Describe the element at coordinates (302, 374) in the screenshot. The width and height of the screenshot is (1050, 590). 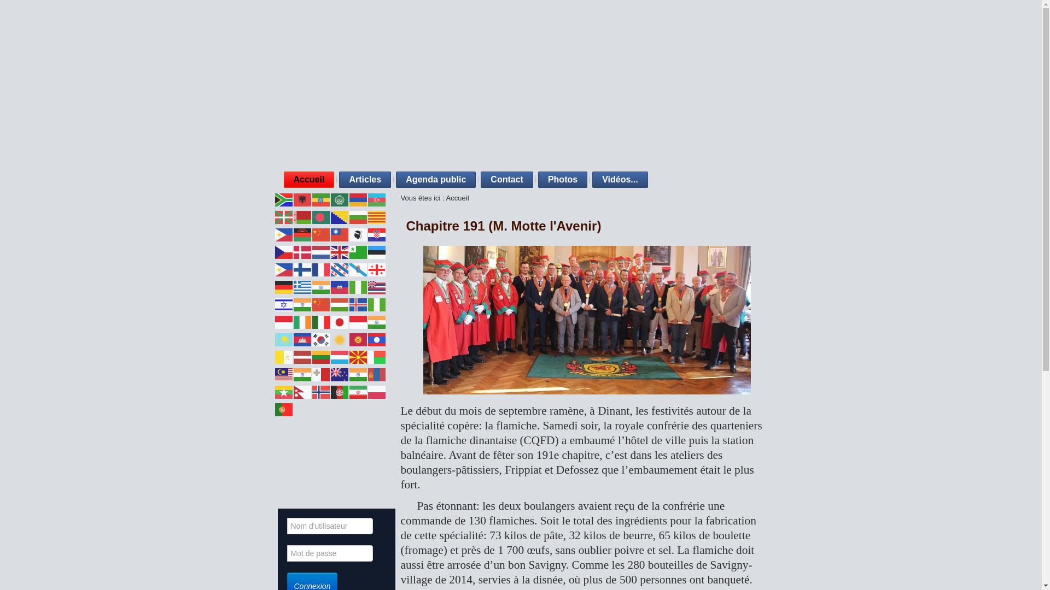
I see `Malayalam` at that location.